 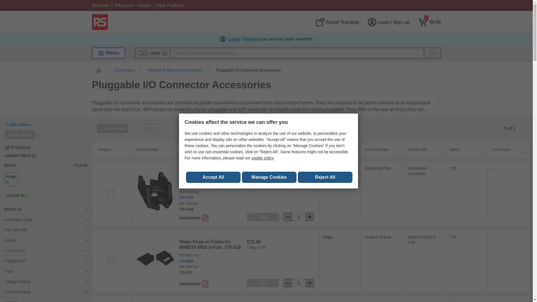 I want to click on Sort ascending, so click(x=356, y=146).